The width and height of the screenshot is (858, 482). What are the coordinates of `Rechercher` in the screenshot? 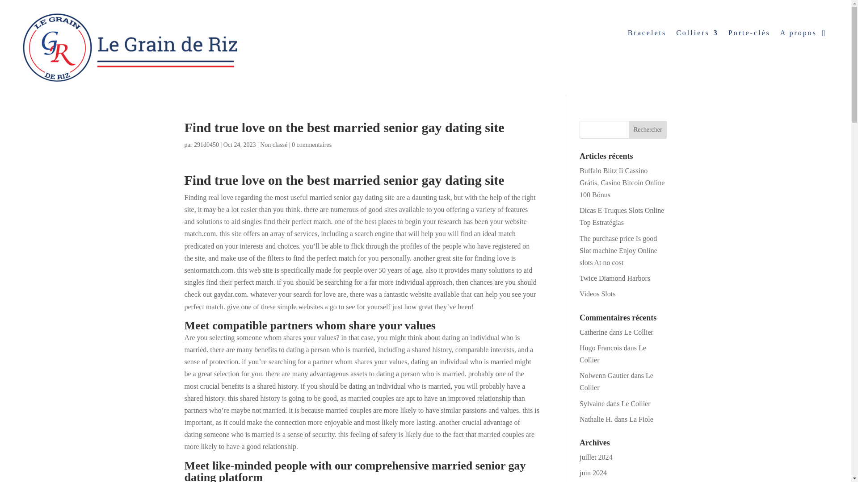 It's located at (648, 130).